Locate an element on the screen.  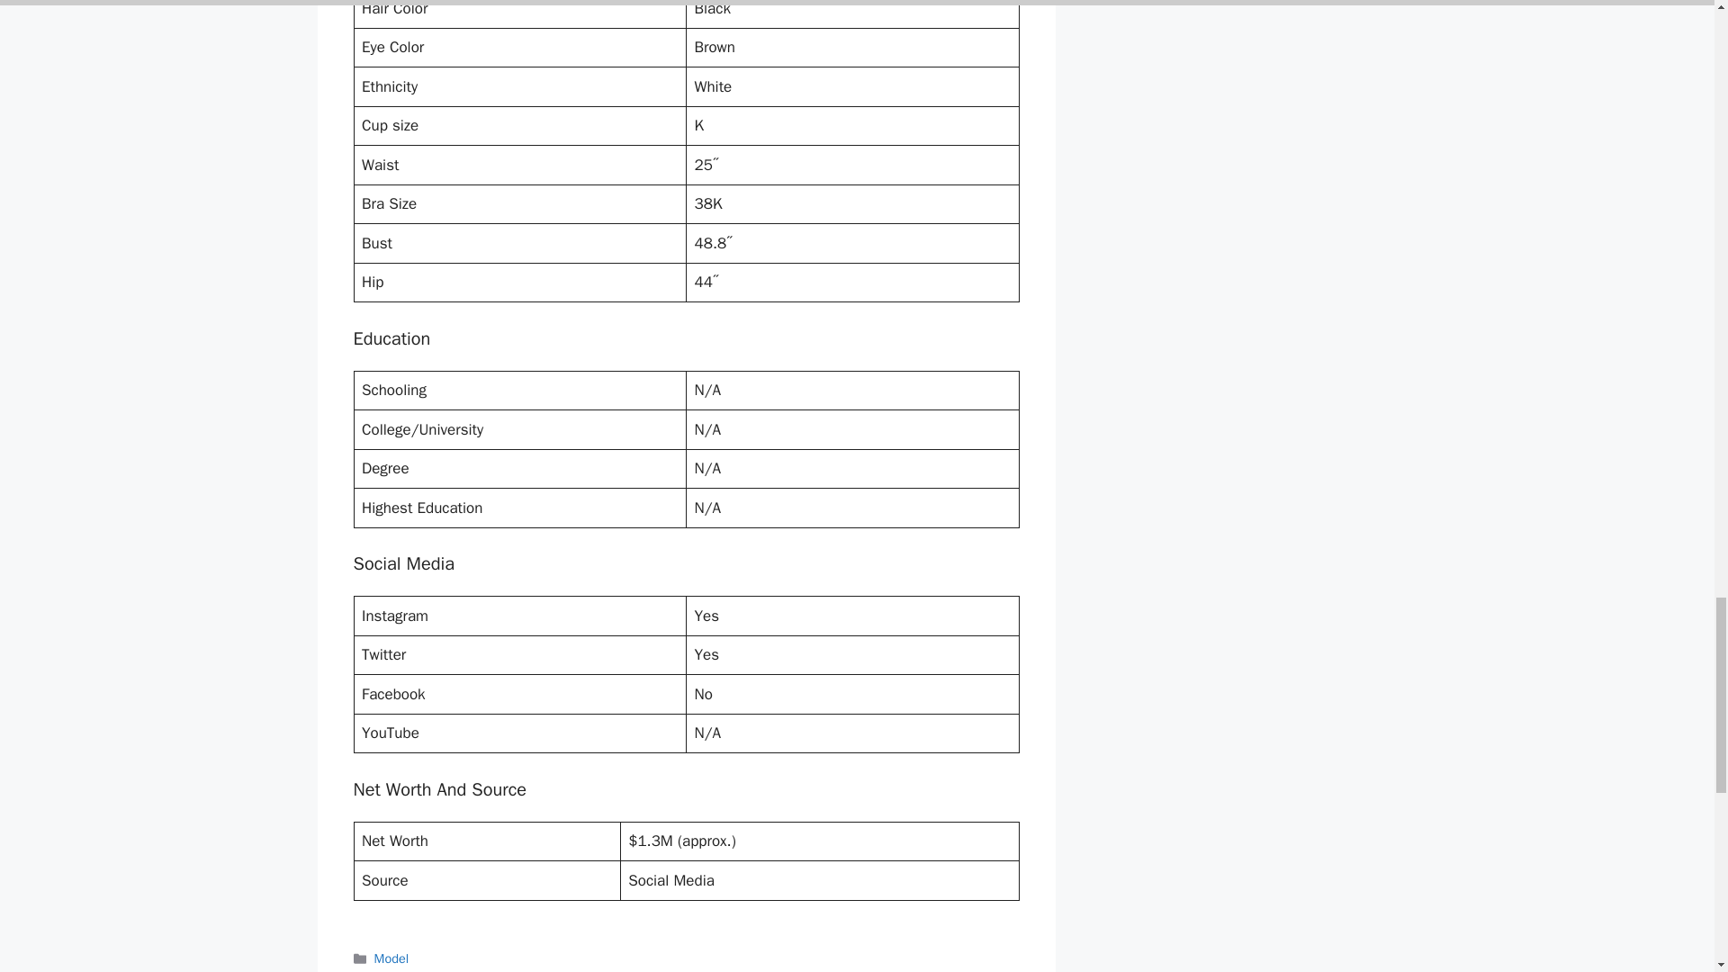
anastasiya berthier onlyfans is located at coordinates (742, 970).